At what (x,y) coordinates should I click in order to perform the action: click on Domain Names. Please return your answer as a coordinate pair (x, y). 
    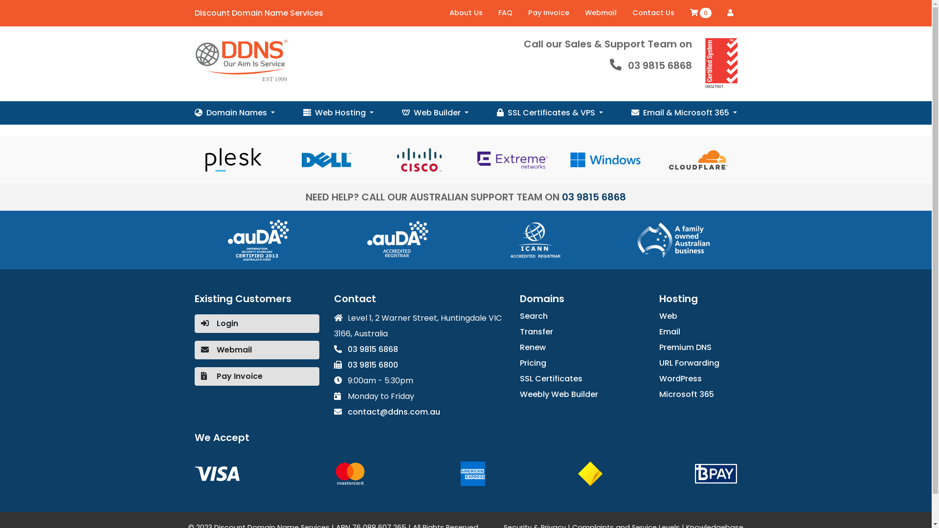
    Looking at the image, I should click on (235, 113).